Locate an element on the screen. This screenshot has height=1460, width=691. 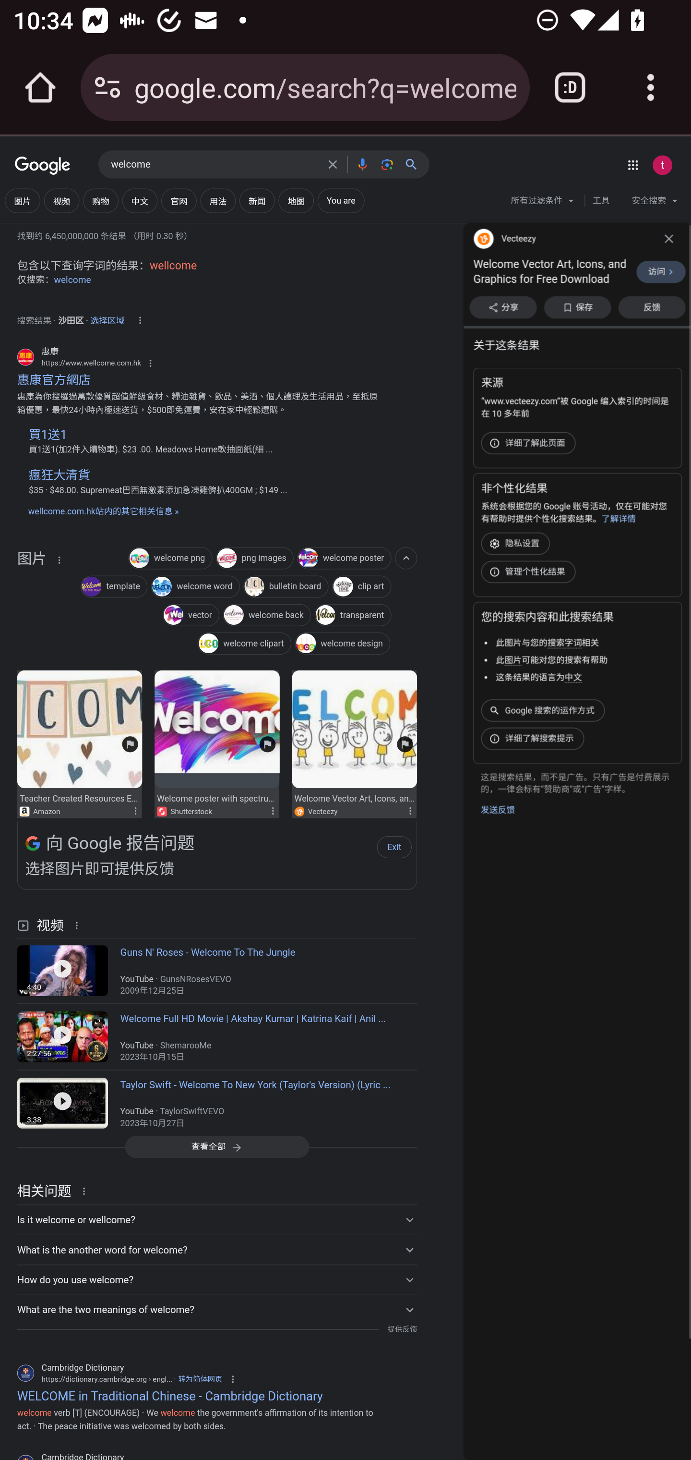
查看全部 is located at coordinates (217, 1147).